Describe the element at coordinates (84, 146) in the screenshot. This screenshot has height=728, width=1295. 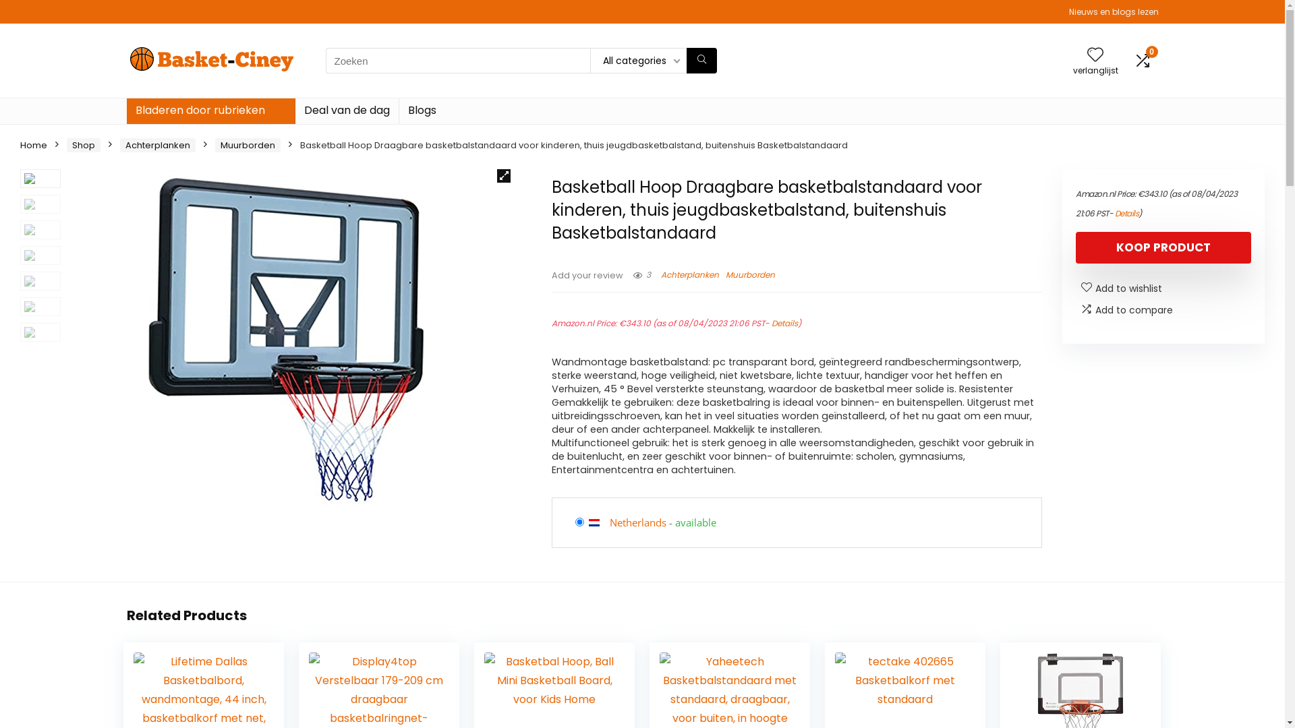
I see `Shop` at that location.